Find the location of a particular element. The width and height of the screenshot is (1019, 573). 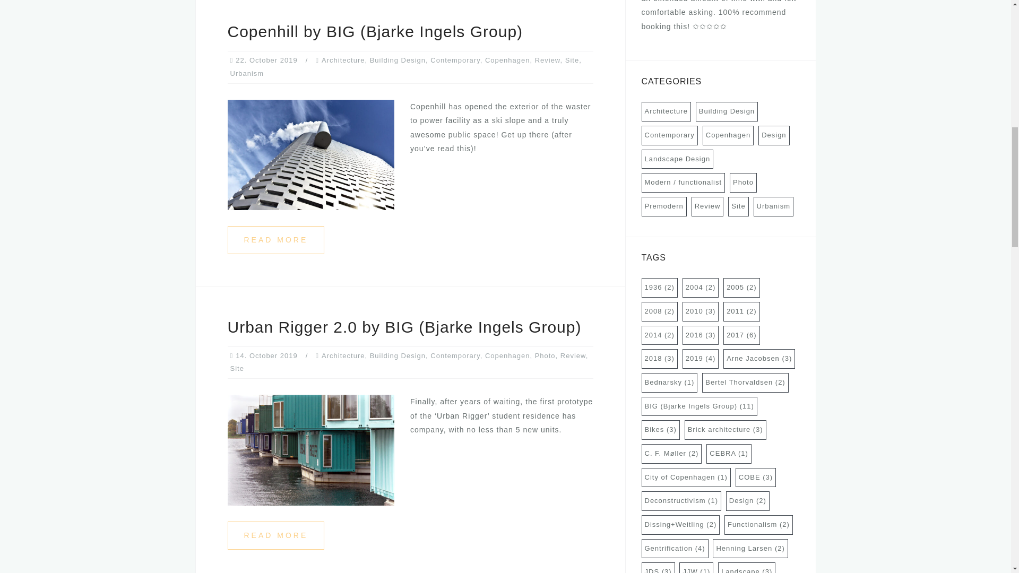

14. October 2019 is located at coordinates (266, 355).